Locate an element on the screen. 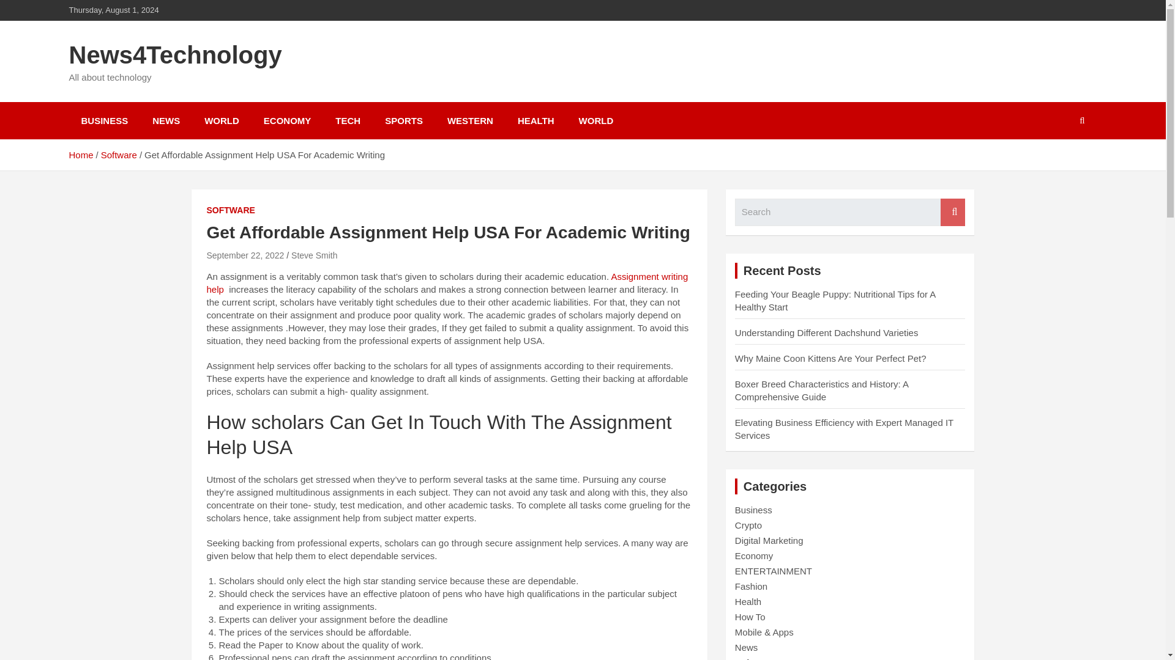 The height and width of the screenshot is (660, 1175). WESTERN is located at coordinates (470, 120).